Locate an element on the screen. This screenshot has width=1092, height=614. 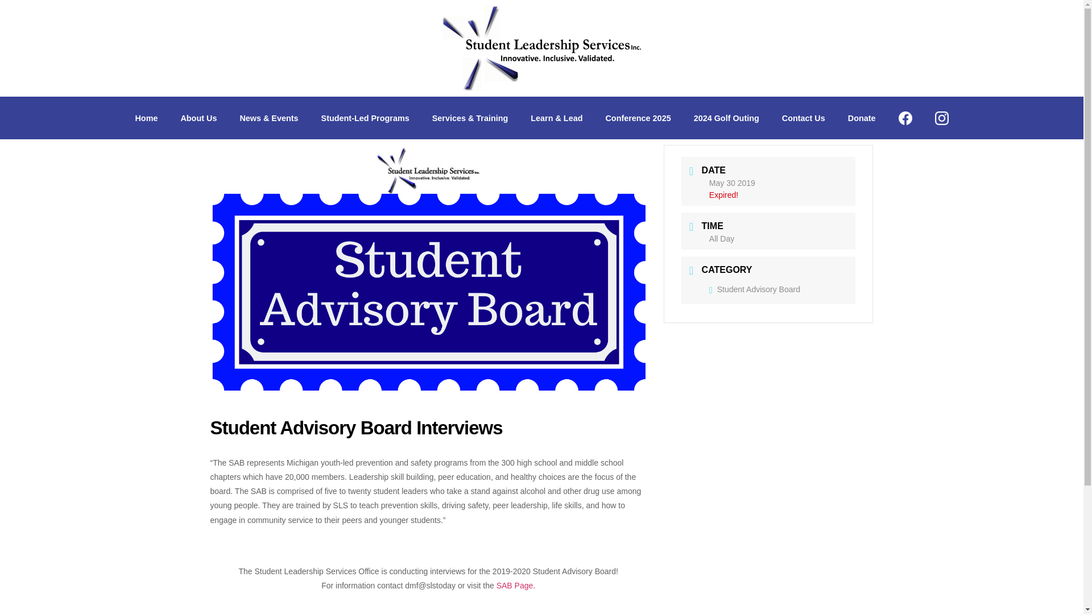
About Us is located at coordinates (198, 118).